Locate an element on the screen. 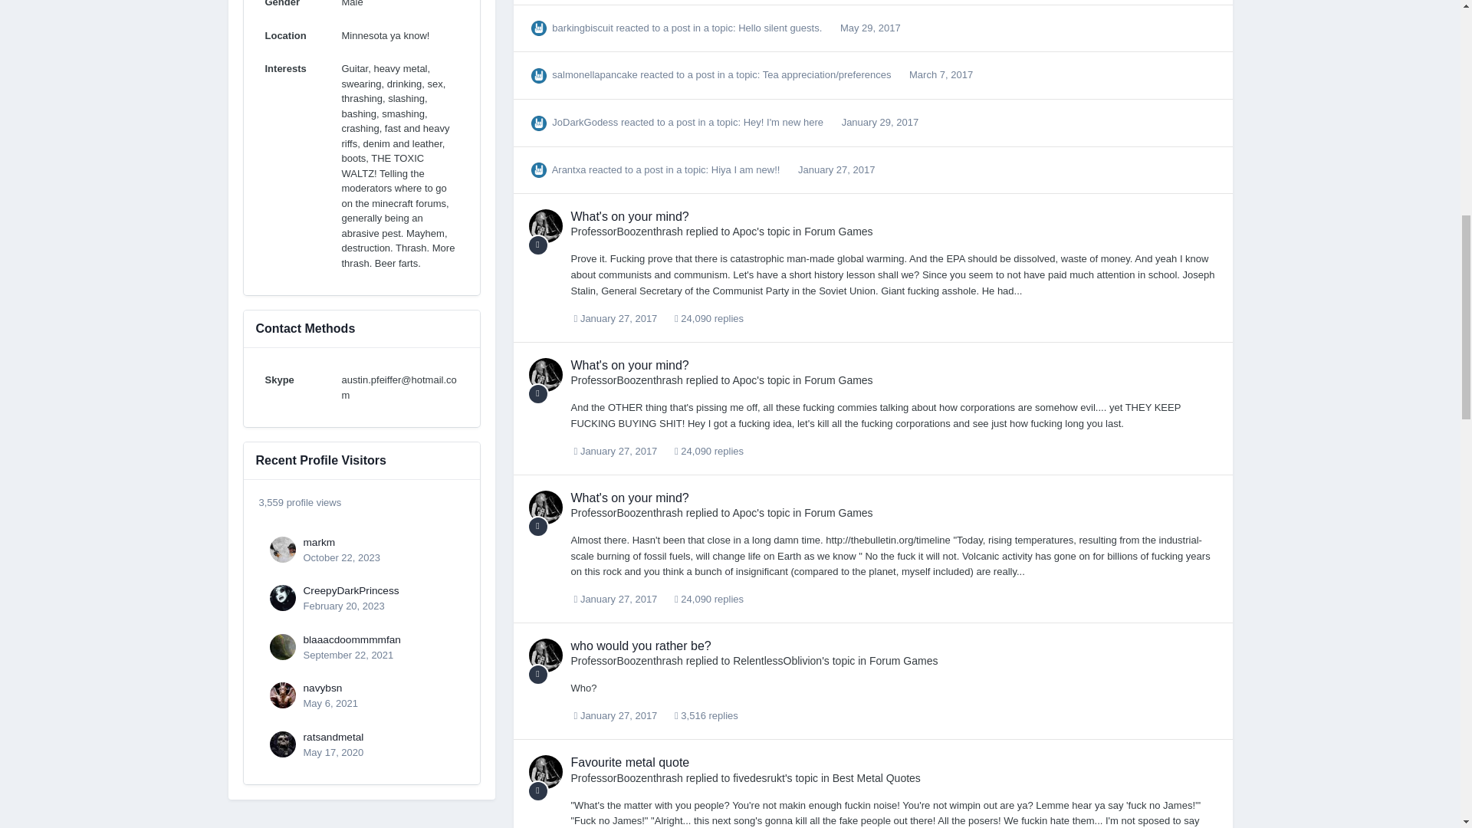  Go to blaaacdoommmmfan's profile is located at coordinates (351, 639).